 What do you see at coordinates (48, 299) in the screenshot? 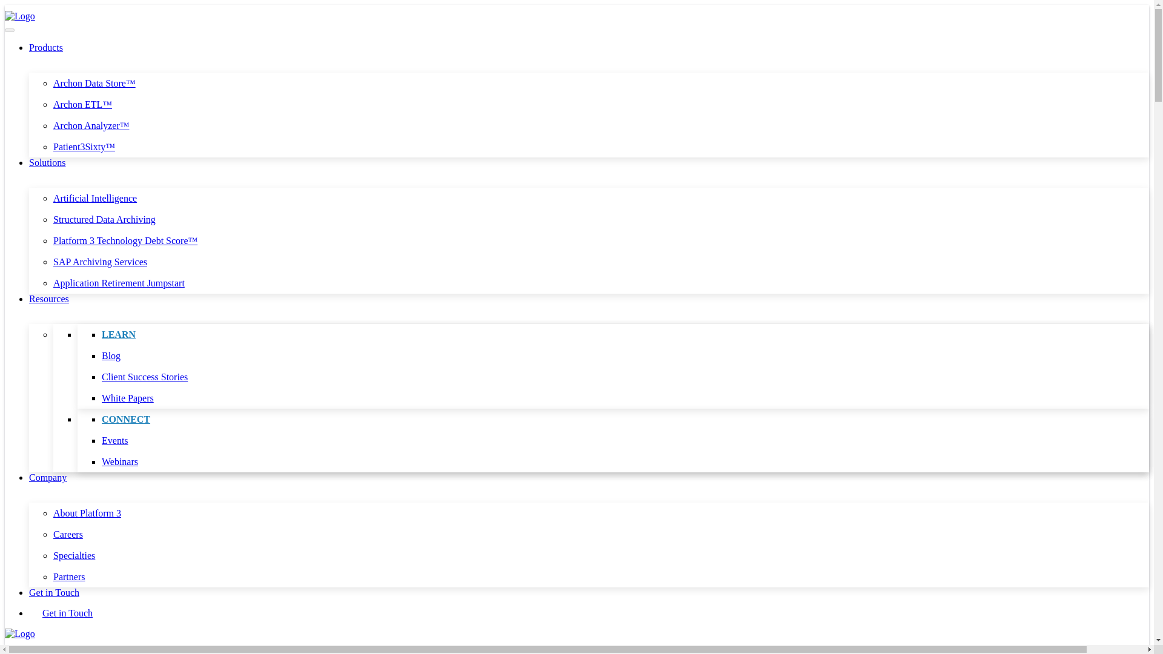
I see `Resources` at bounding box center [48, 299].